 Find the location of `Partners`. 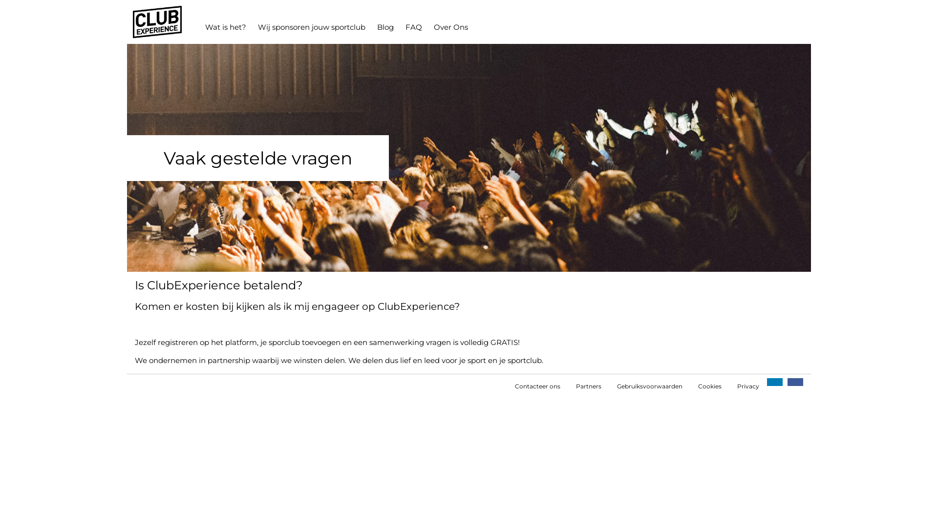

Partners is located at coordinates (589, 386).